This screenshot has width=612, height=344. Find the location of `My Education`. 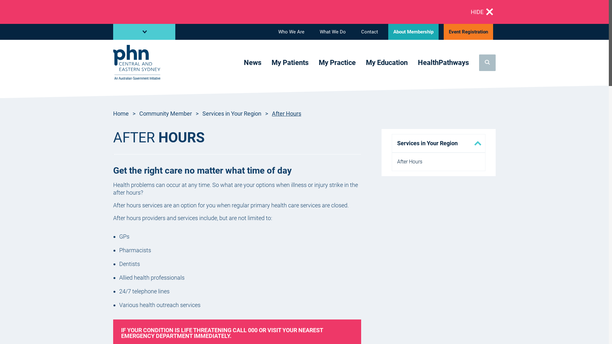

My Education is located at coordinates (387, 63).